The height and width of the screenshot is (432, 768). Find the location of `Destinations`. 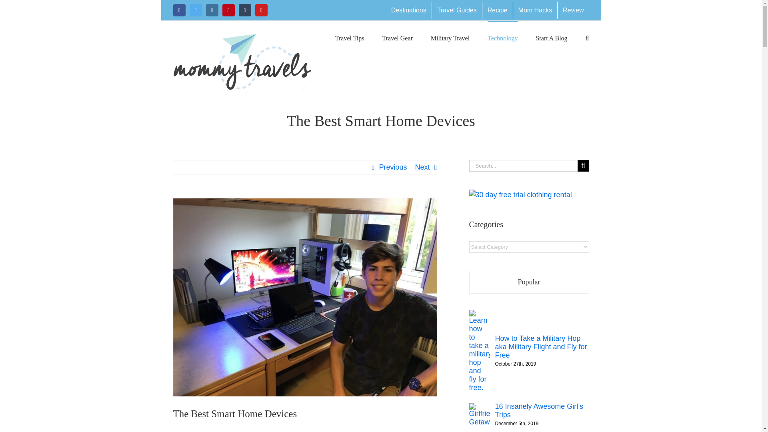

Destinations is located at coordinates (409, 10).